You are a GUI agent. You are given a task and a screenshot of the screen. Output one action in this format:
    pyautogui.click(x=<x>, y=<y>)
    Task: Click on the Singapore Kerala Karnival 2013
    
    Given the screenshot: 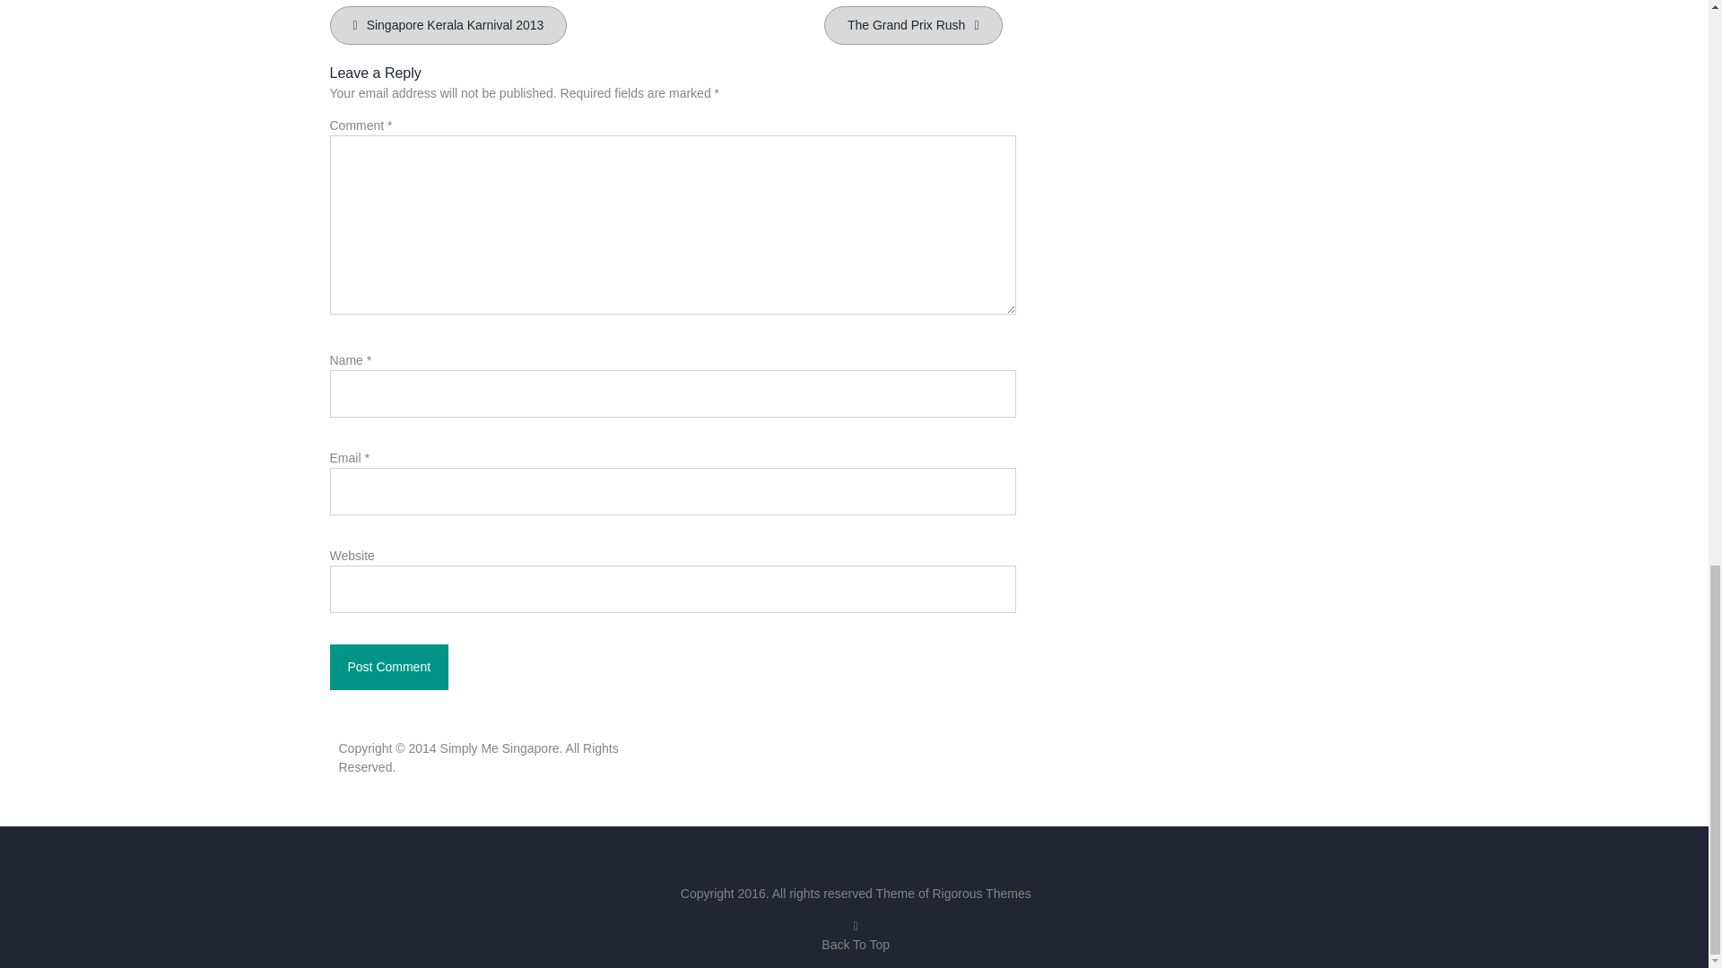 What is the action you would take?
    pyautogui.click(x=448, y=25)
    